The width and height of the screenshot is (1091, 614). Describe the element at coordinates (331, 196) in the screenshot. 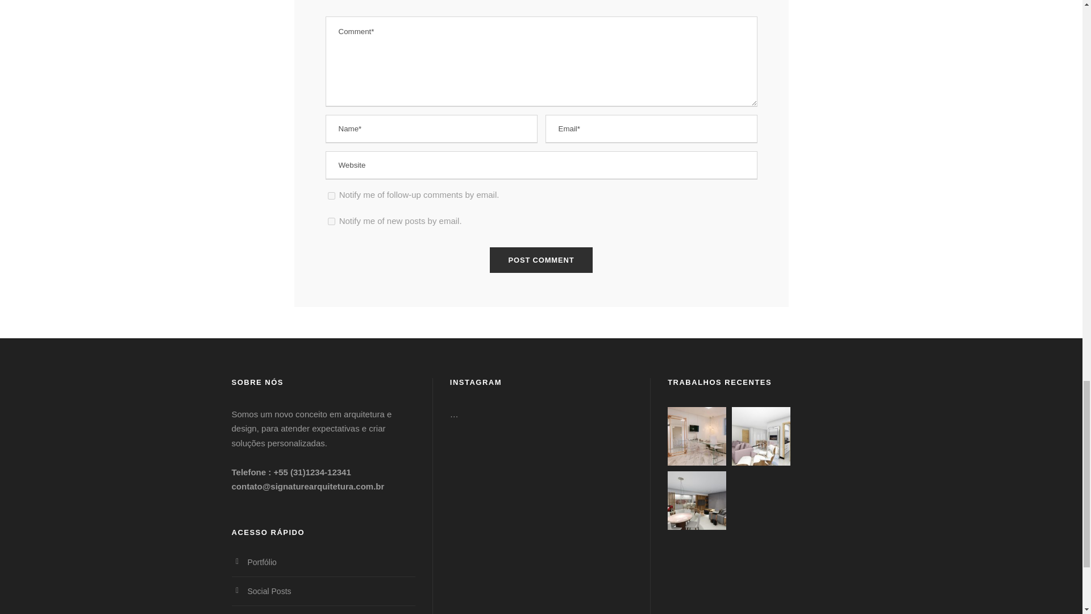

I see `subscribe` at that location.